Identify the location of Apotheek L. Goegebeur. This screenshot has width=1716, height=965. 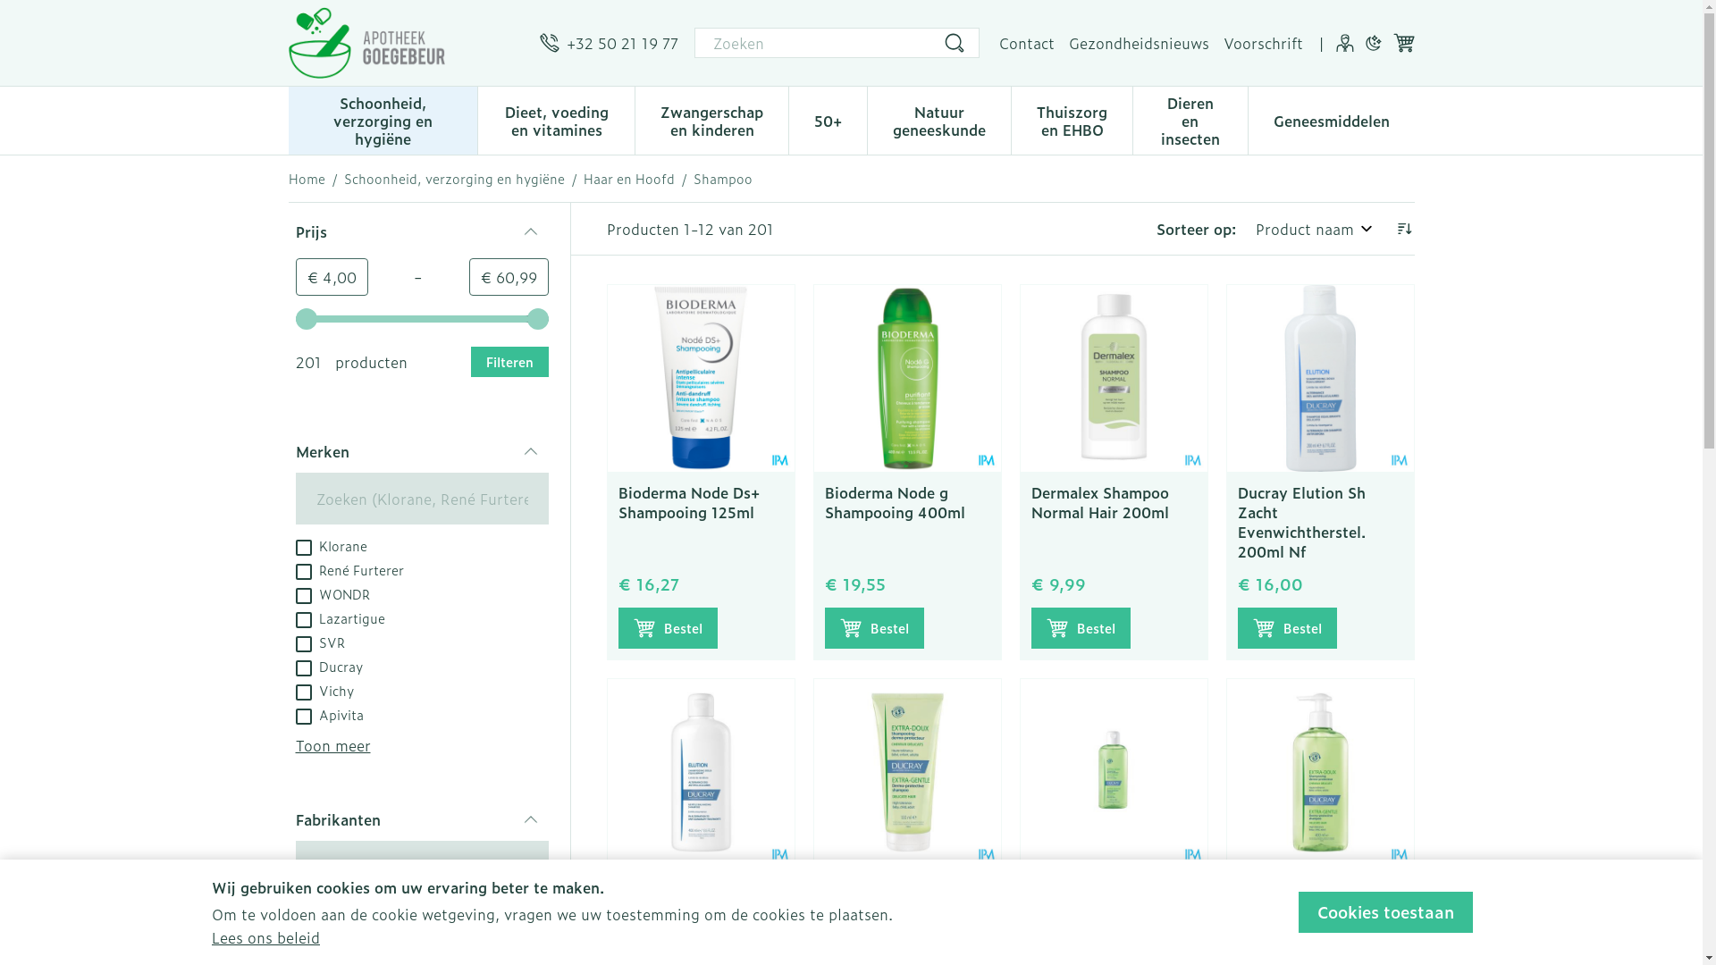
(406, 43).